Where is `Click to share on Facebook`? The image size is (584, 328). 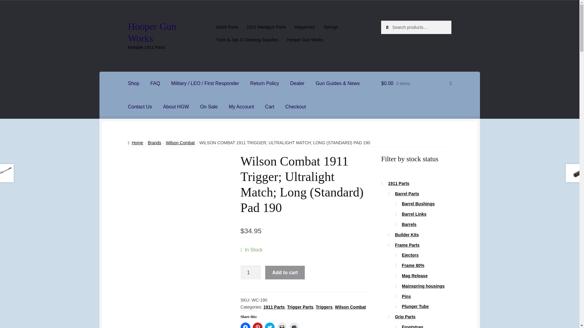
Click to share on Facebook is located at coordinates (245, 325).